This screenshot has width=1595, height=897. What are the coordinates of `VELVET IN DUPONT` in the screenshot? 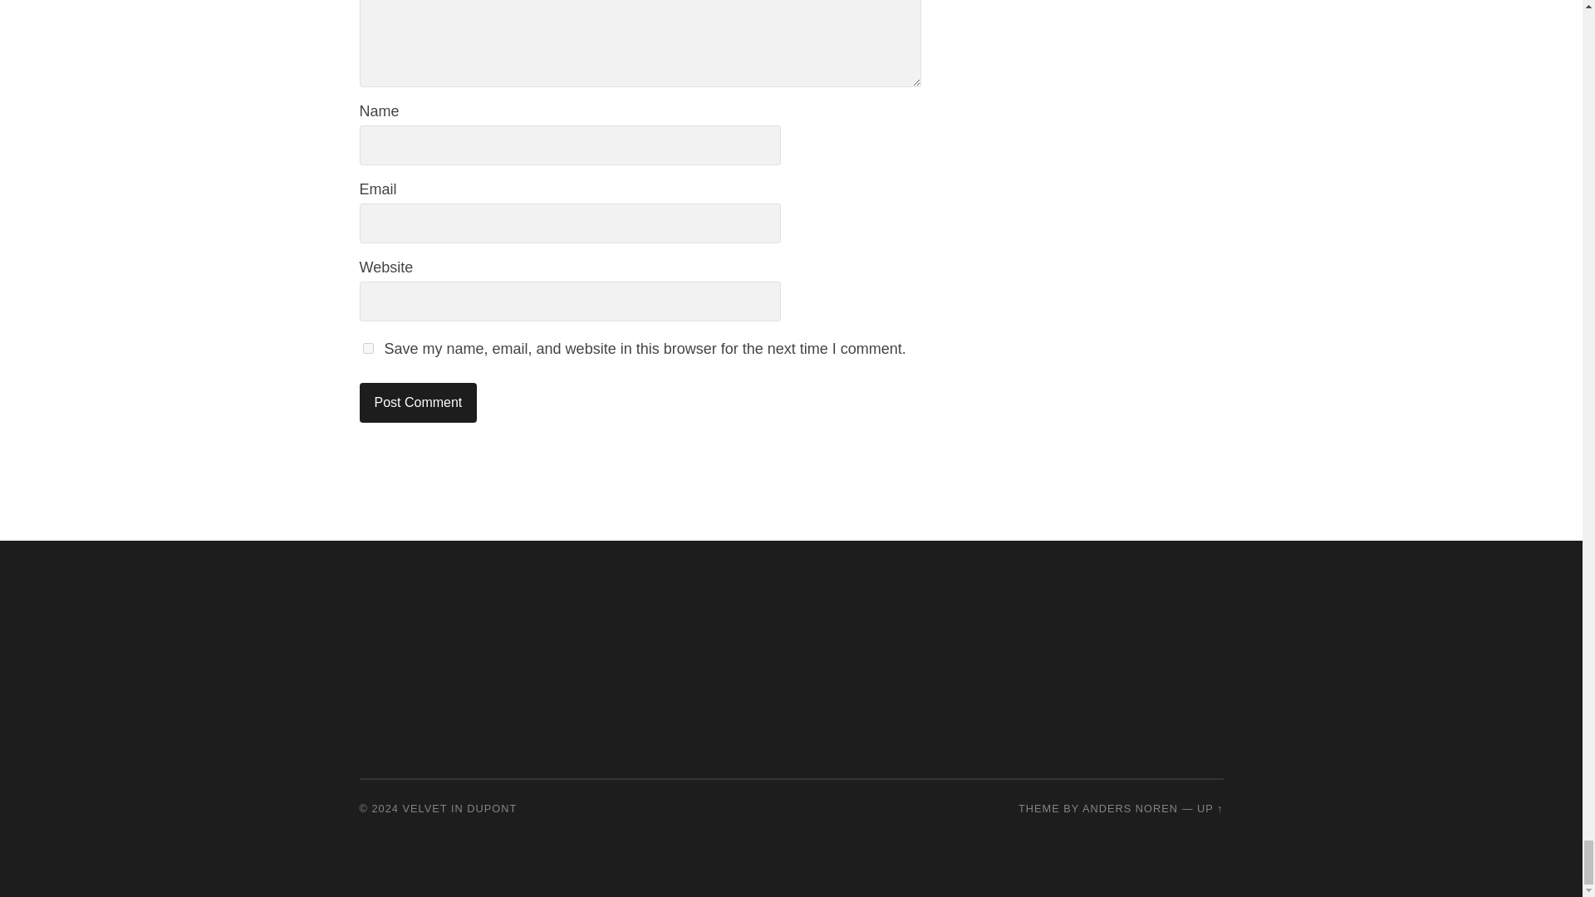 It's located at (460, 807).